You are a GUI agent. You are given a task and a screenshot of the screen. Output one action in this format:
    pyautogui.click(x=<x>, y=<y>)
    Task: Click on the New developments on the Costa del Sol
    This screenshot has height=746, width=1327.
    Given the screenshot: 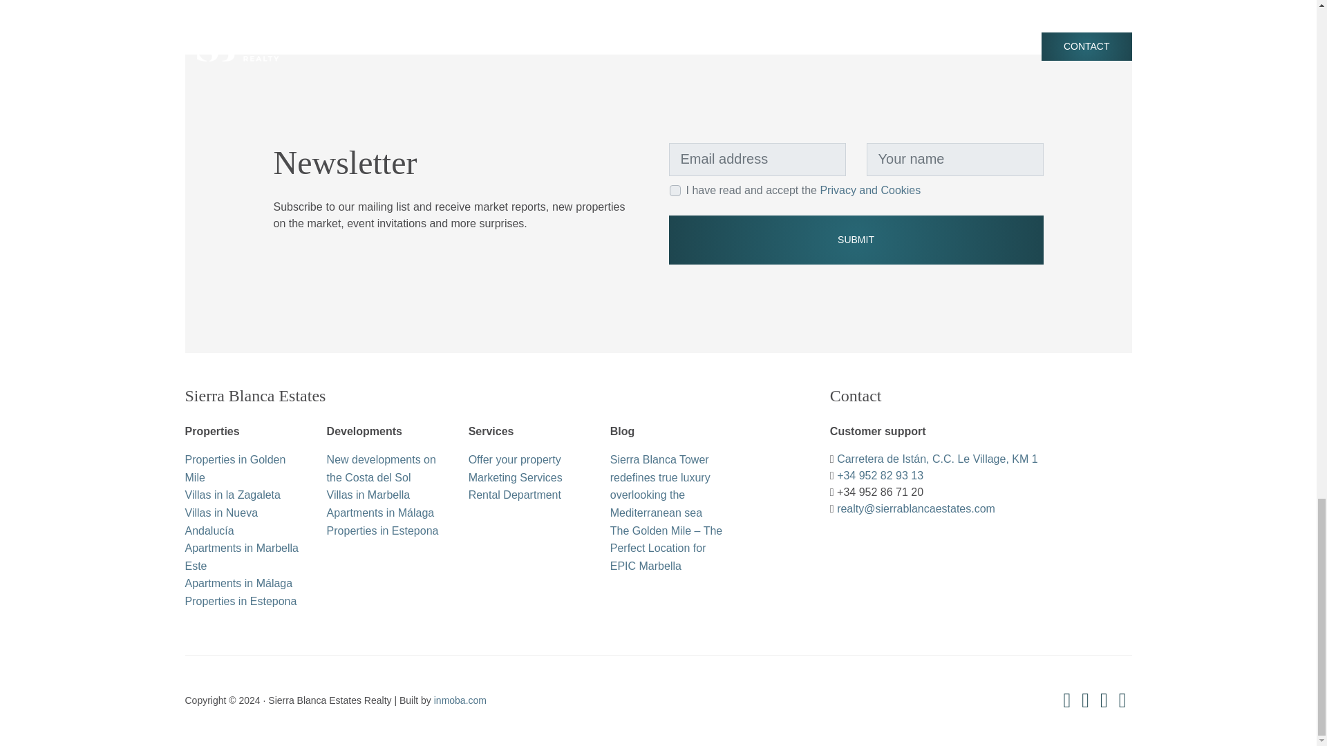 What is the action you would take?
    pyautogui.click(x=382, y=468)
    